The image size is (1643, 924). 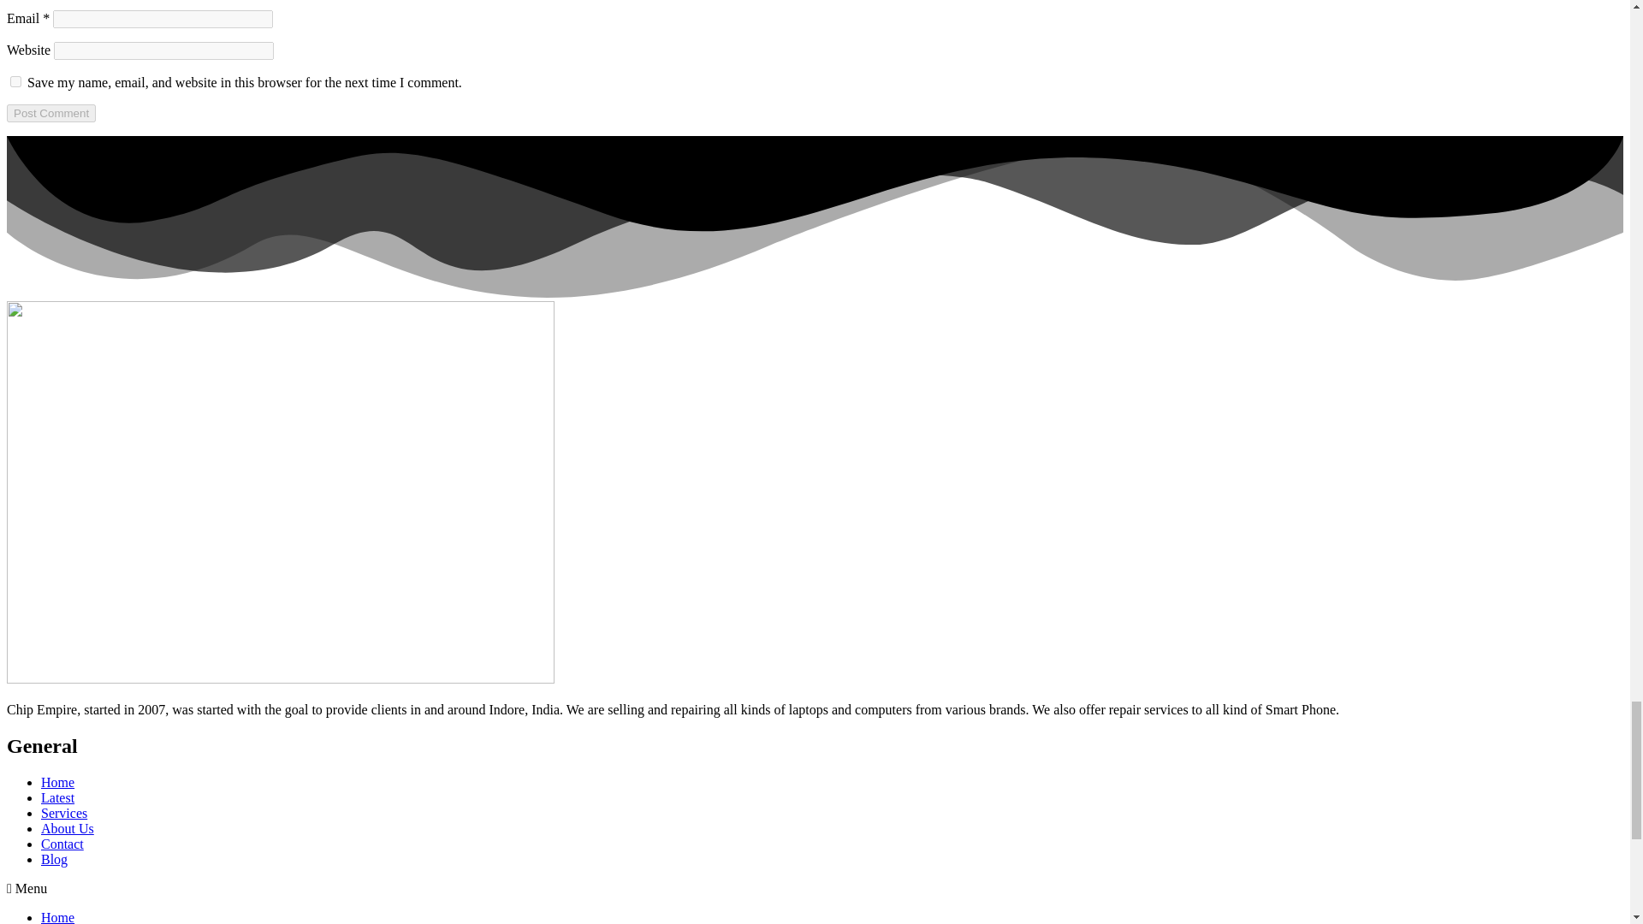 What do you see at coordinates (15, 80) in the screenshot?
I see `yes` at bounding box center [15, 80].